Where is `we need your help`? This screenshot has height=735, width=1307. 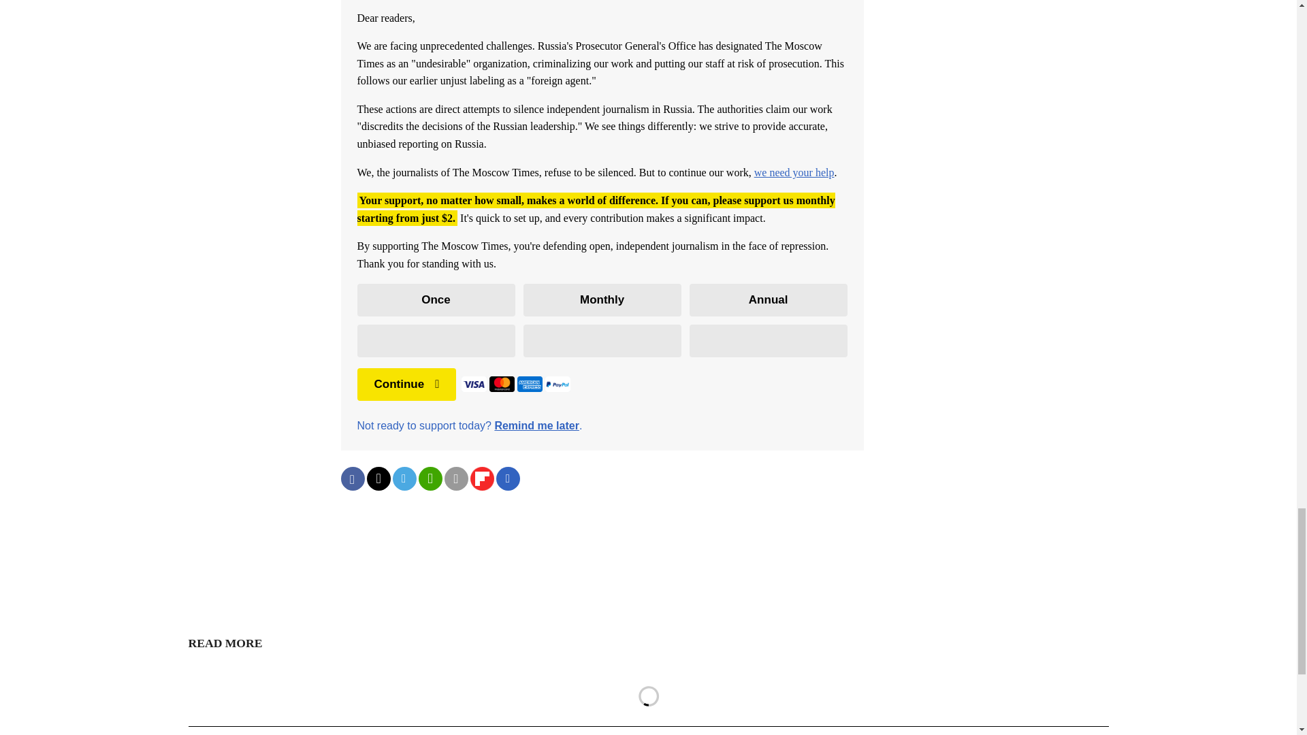
we need your help is located at coordinates (794, 173).